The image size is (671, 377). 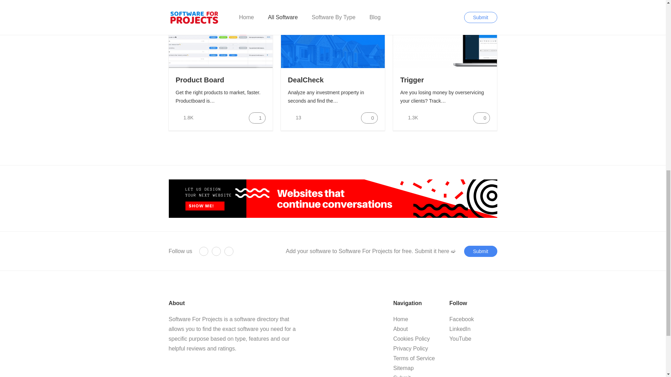 I want to click on Terms of Service, so click(x=414, y=358).